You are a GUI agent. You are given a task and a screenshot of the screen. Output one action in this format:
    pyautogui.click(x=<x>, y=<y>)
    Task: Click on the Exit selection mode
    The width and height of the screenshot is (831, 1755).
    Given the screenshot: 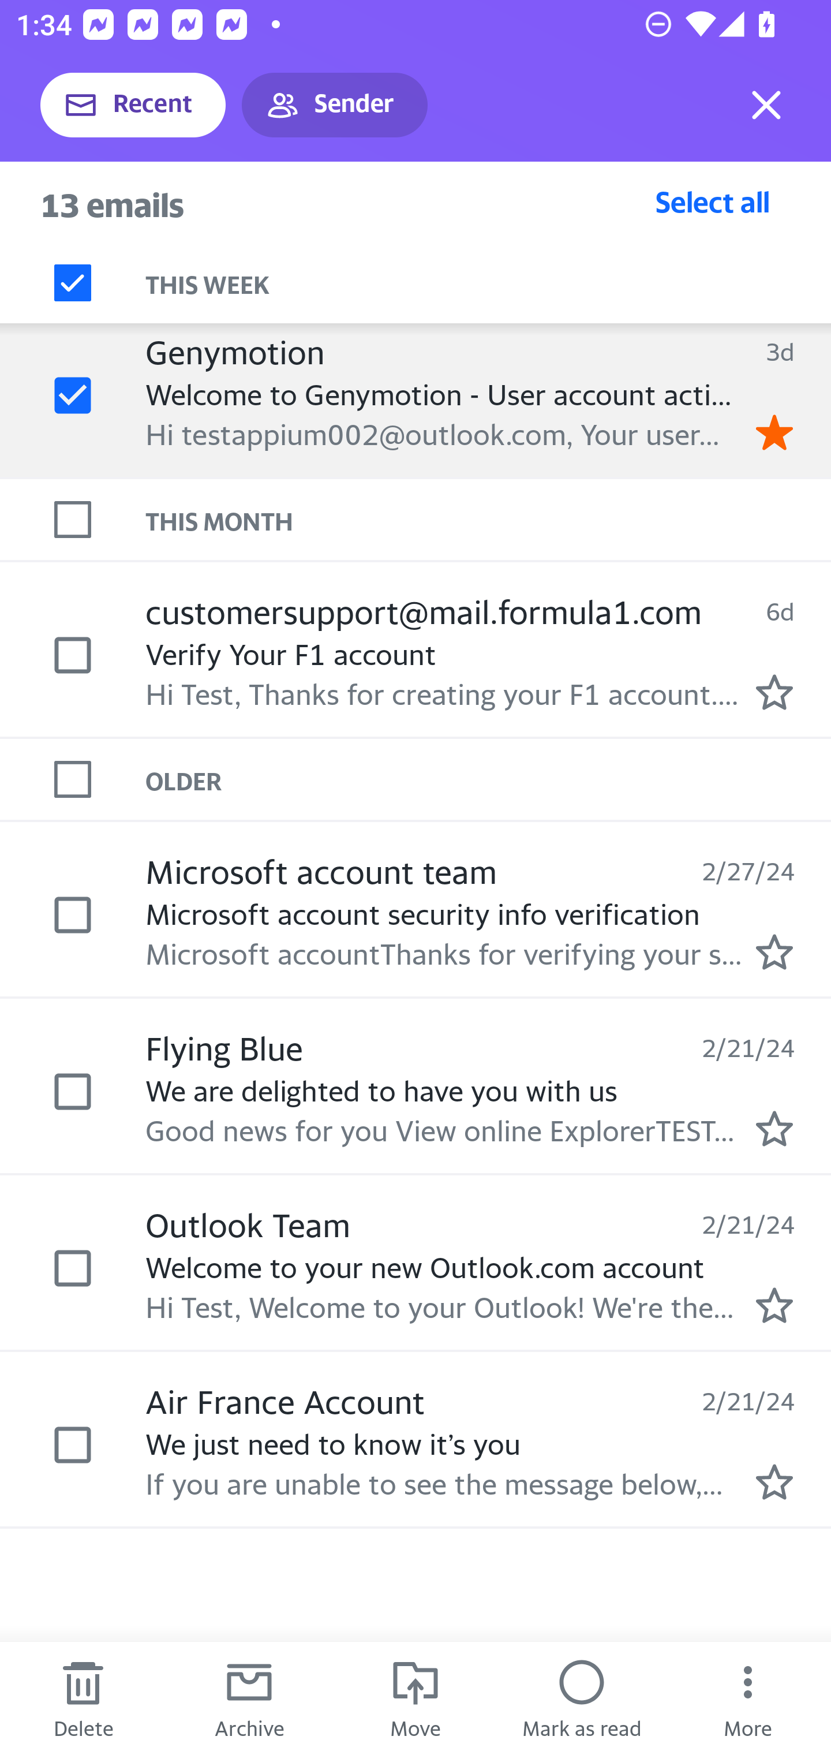 What is the action you would take?
    pyautogui.click(x=766, y=105)
    